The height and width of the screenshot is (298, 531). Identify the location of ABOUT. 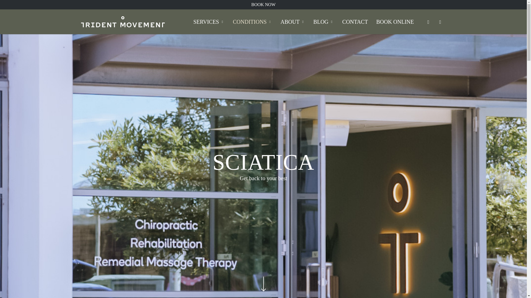
(293, 22).